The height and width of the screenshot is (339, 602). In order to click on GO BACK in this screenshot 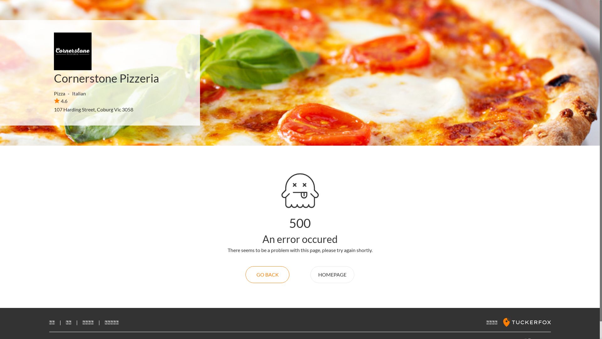, I will do `click(267, 275)`.